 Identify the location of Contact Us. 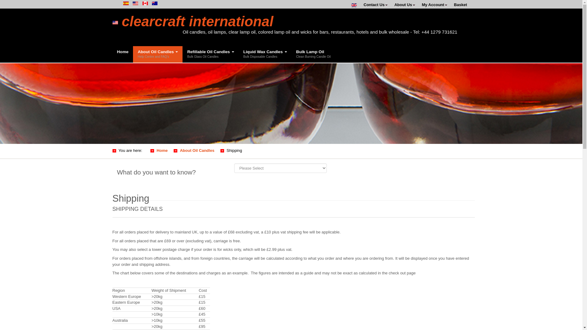
(375, 4).